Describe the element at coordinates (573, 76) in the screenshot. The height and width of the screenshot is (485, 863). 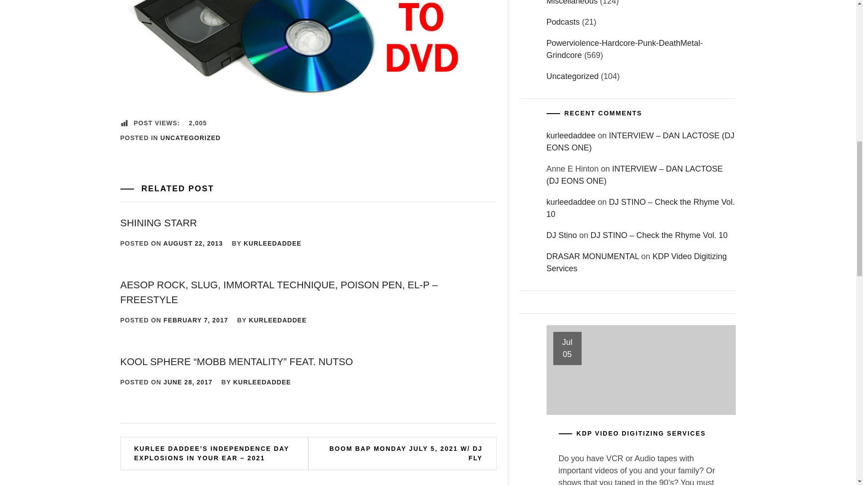
I see `Uncategorized` at that location.